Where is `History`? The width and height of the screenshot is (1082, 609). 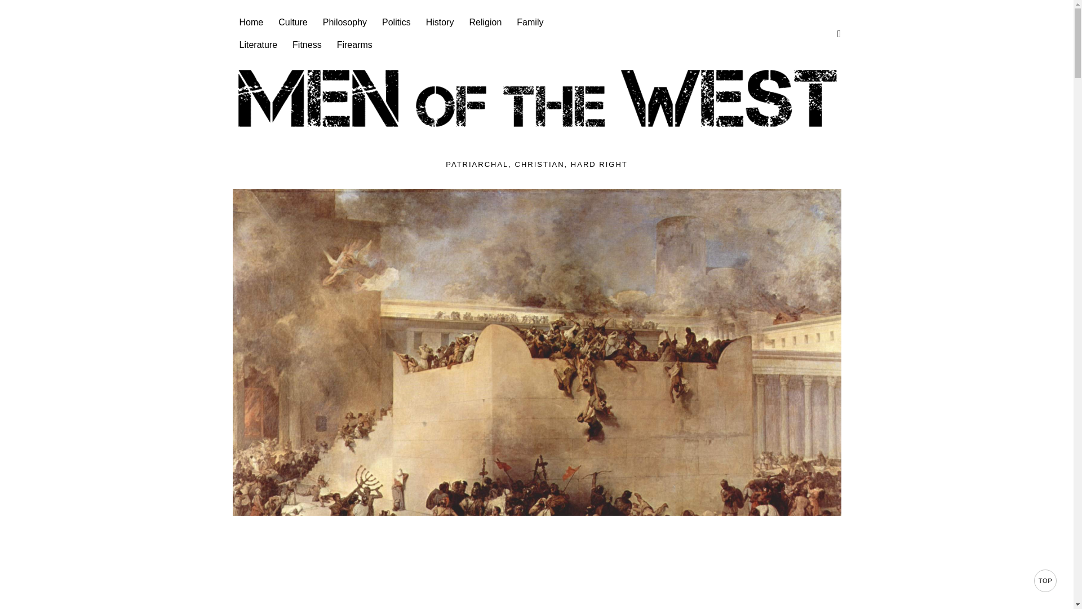
History is located at coordinates (441, 23).